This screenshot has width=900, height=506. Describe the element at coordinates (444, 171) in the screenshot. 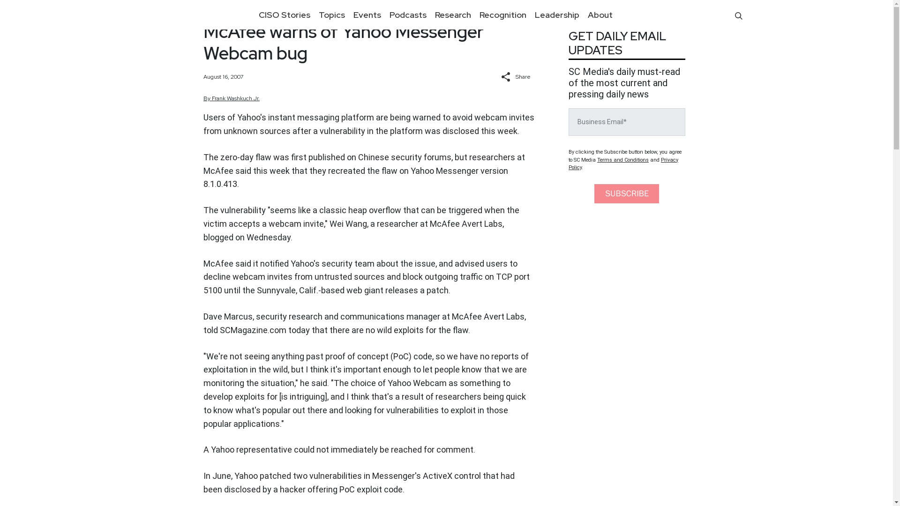

I see `Yahoo Messenger` at that location.